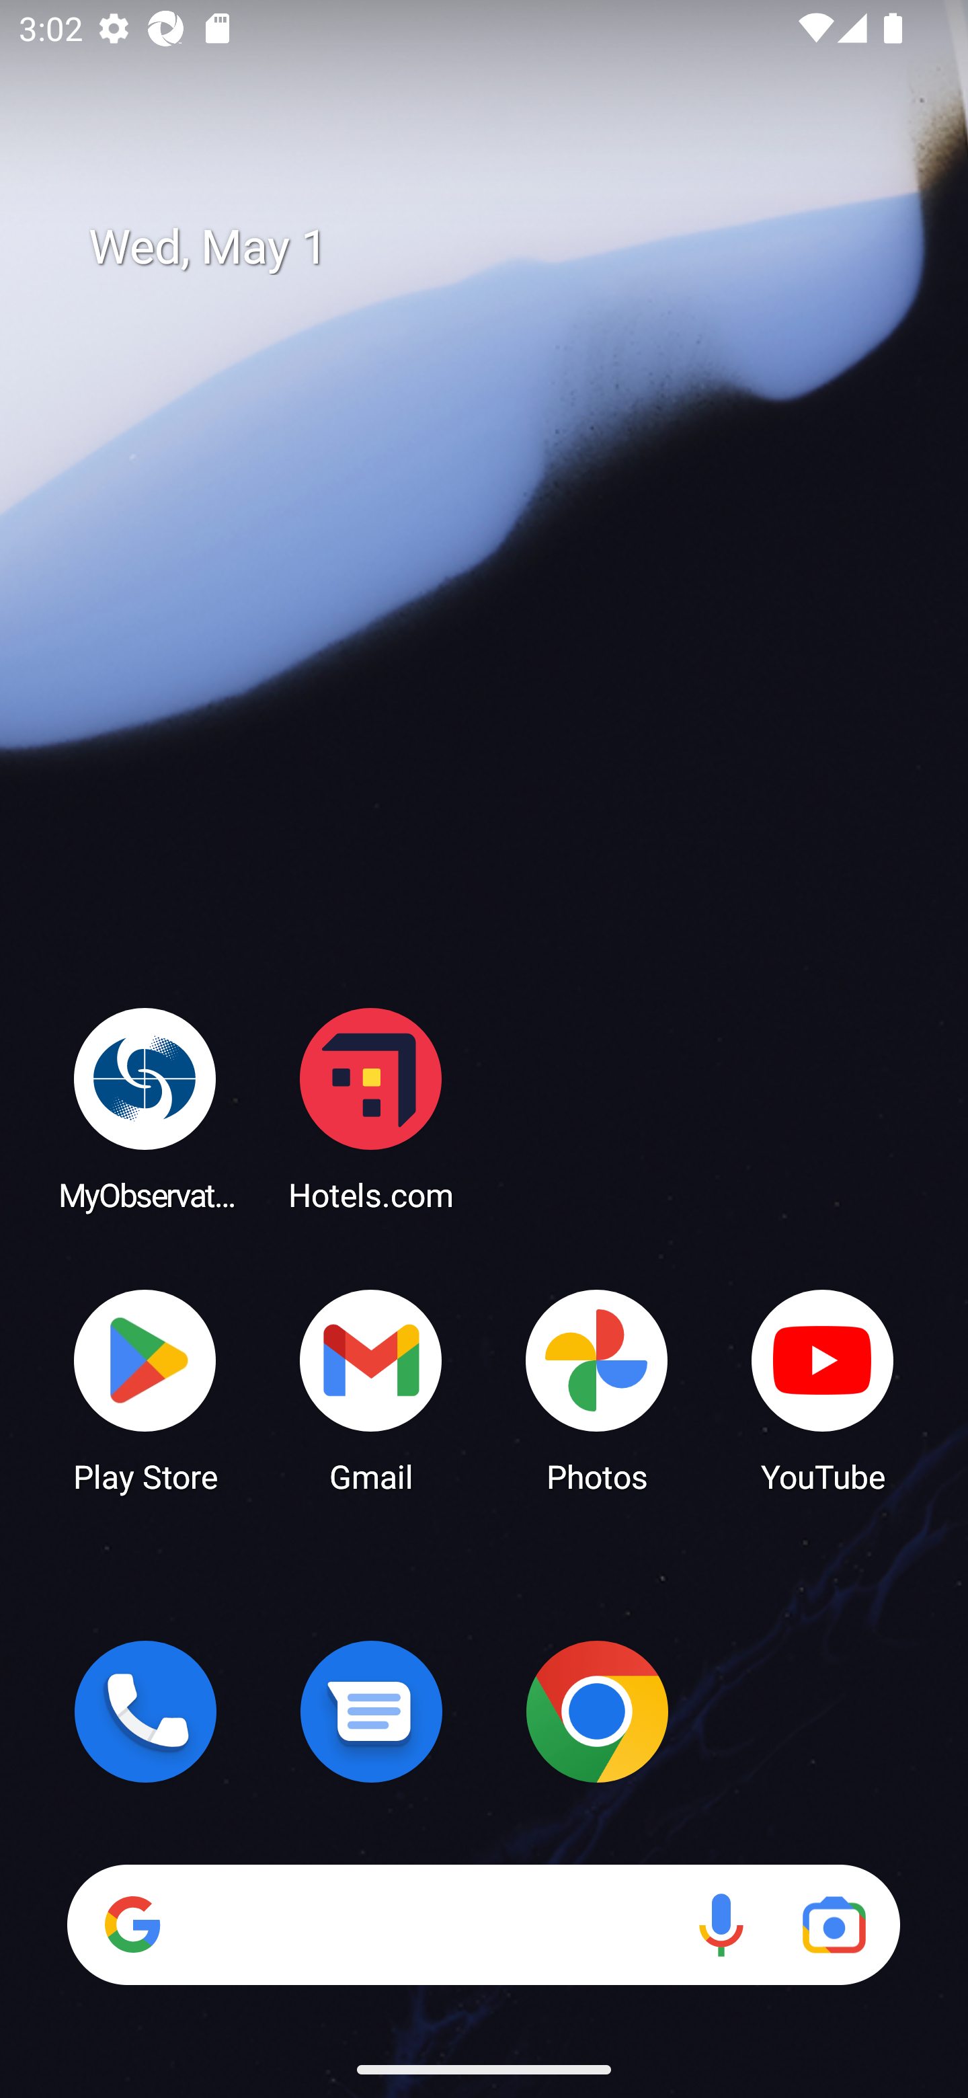  What do you see at coordinates (371, 1389) in the screenshot?
I see `Gmail` at bounding box center [371, 1389].